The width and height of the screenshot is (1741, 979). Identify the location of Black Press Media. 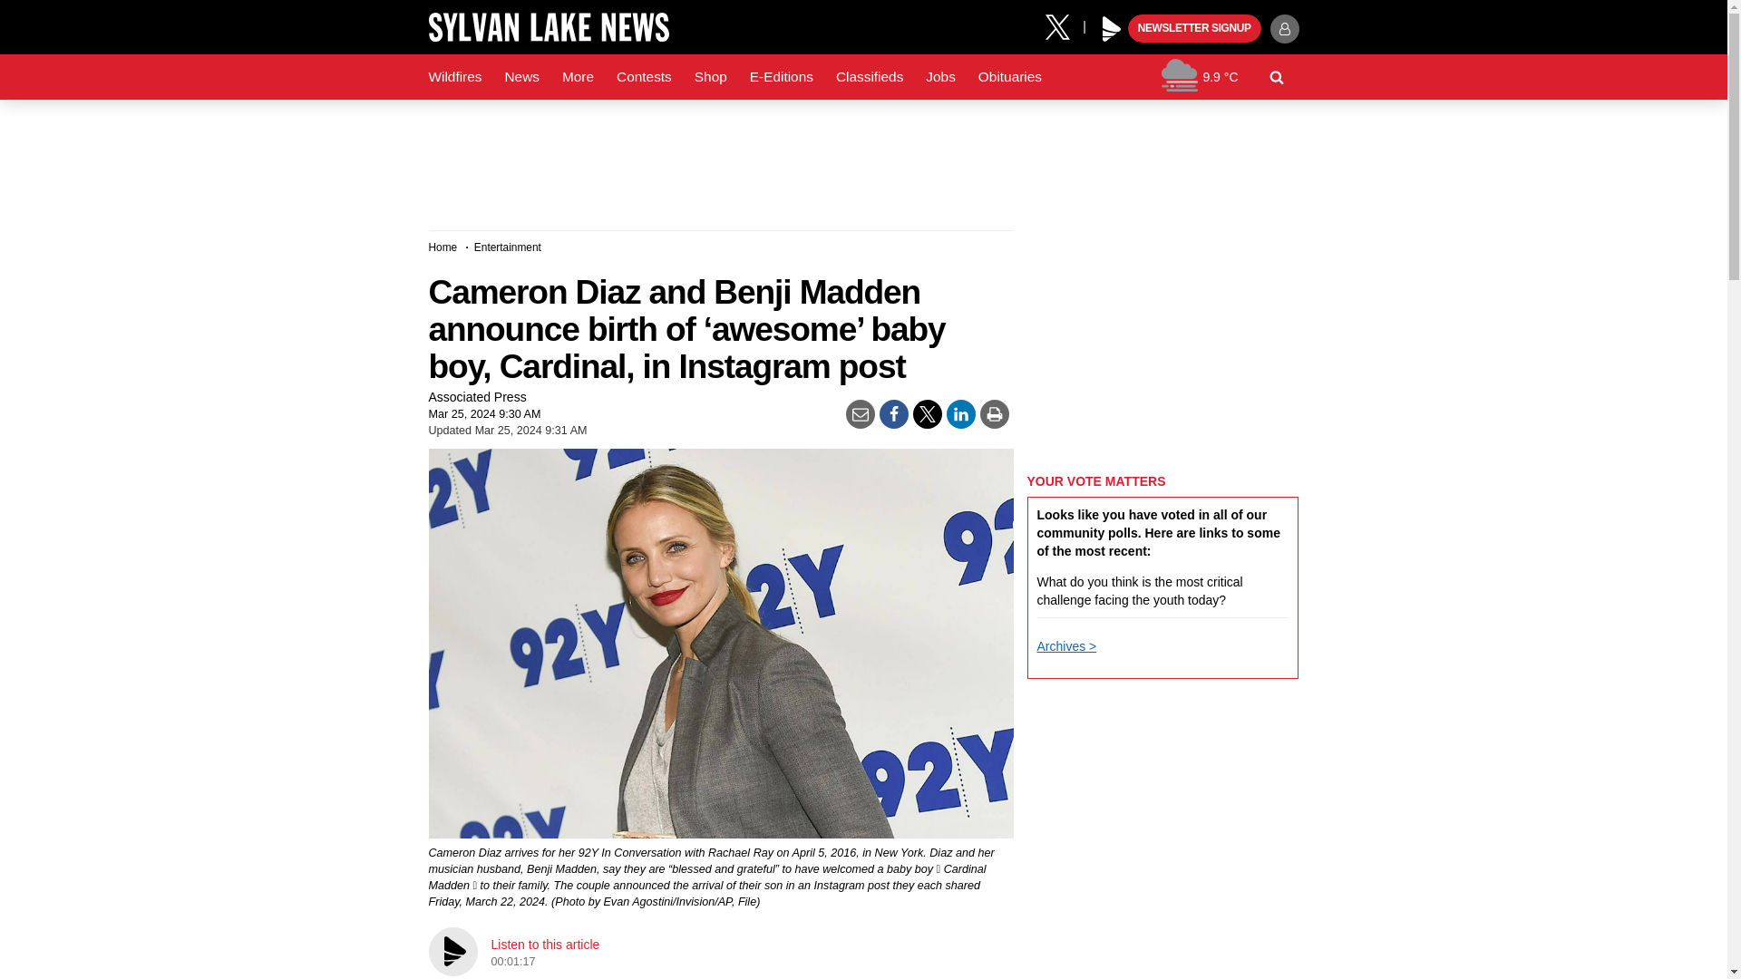
(1112, 29).